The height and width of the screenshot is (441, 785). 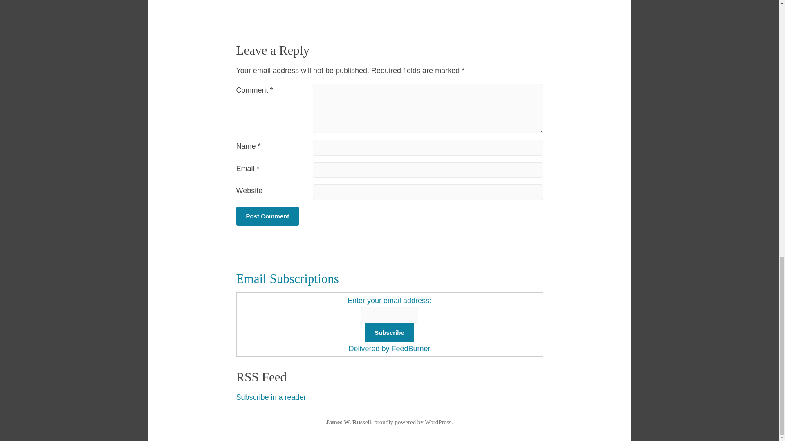 What do you see at coordinates (287, 278) in the screenshot?
I see `Email Subscriptions` at bounding box center [287, 278].